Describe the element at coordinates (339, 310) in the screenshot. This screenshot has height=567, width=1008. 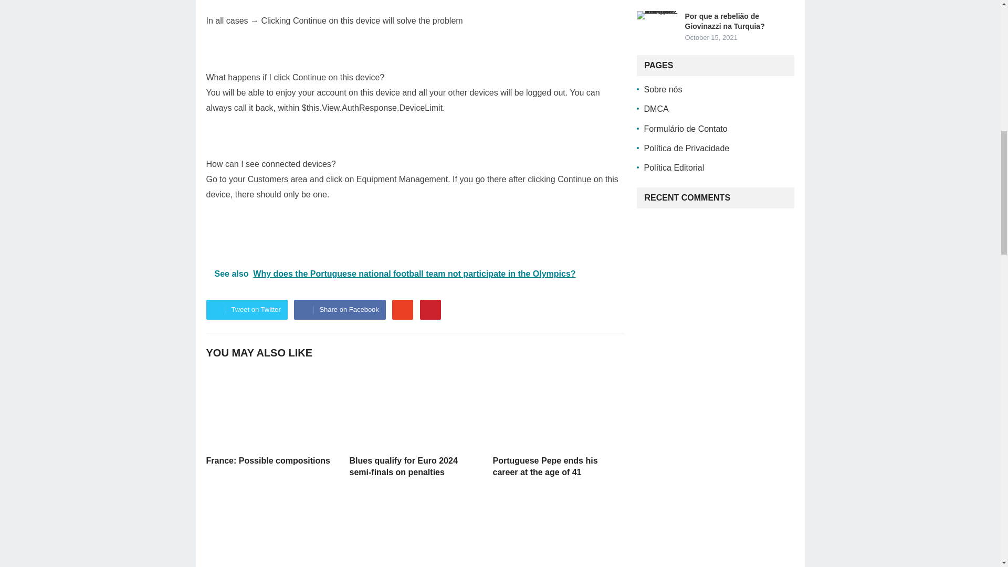
I see `Share on Facebook` at that location.